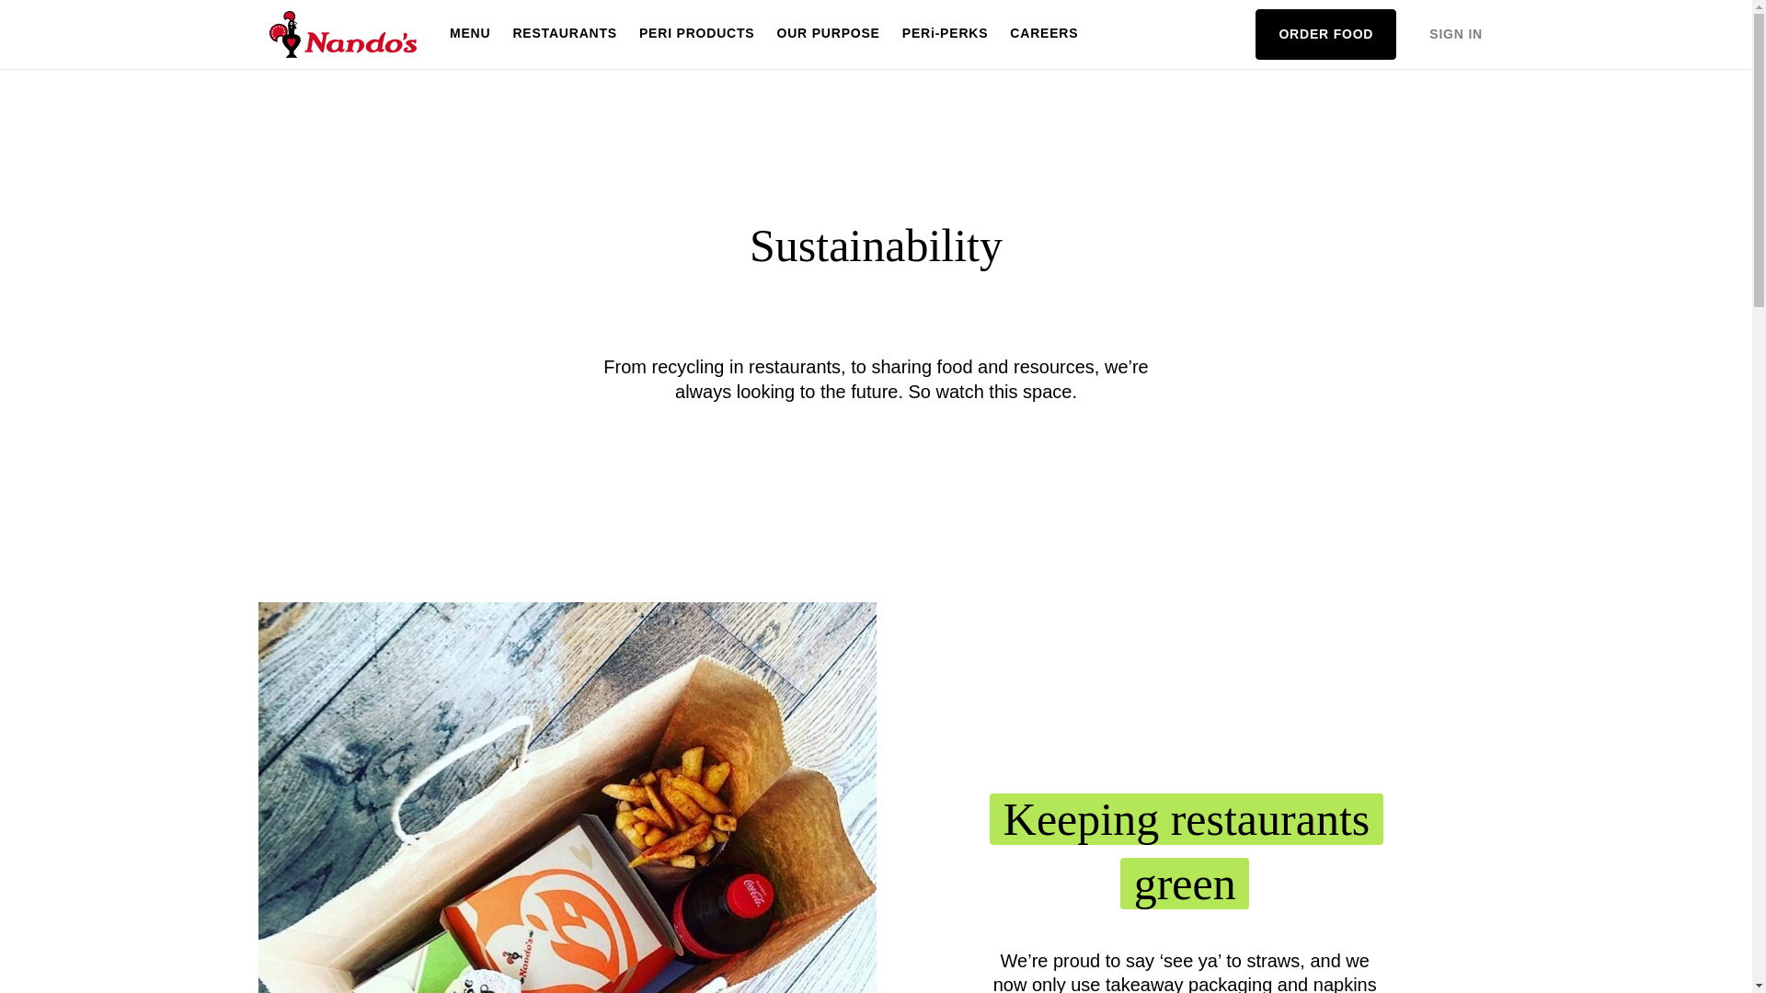 This screenshot has width=1766, height=993. What do you see at coordinates (1044, 34) in the screenshot?
I see `CAREERS` at bounding box center [1044, 34].